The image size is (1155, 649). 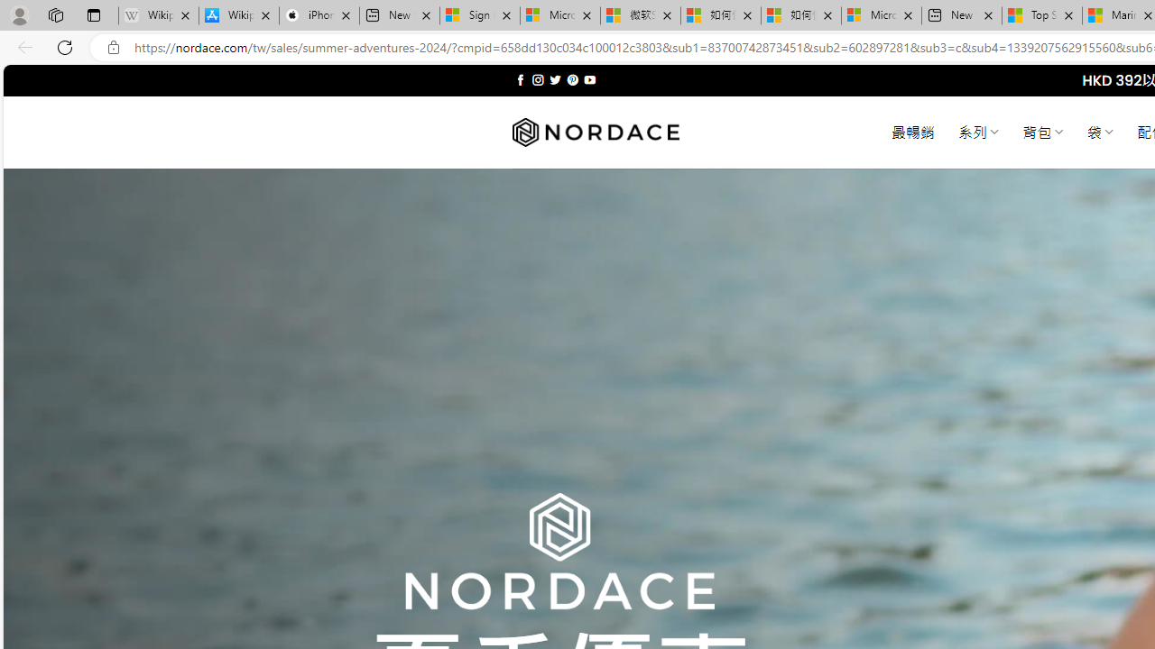 I want to click on Follow on YouTube, so click(x=589, y=79).